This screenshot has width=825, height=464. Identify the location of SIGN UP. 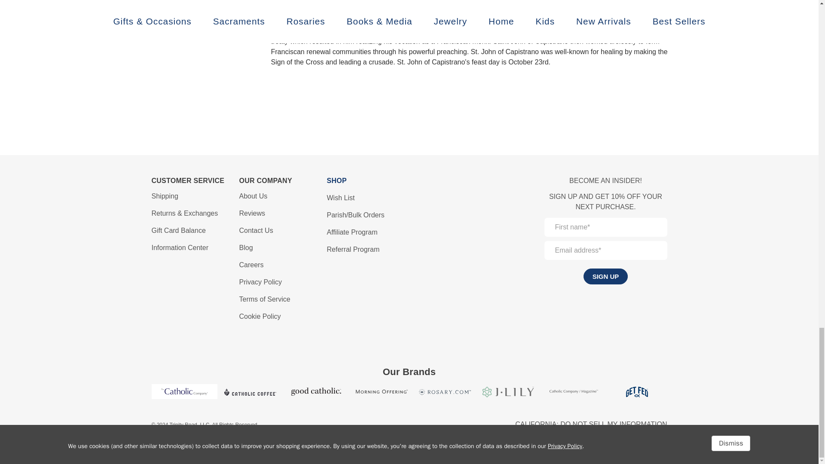
(605, 277).